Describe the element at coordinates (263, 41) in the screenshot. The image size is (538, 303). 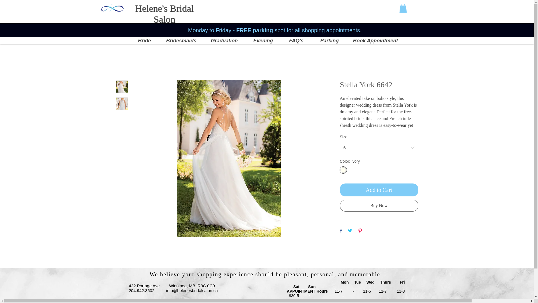
I see `Evening` at that location.